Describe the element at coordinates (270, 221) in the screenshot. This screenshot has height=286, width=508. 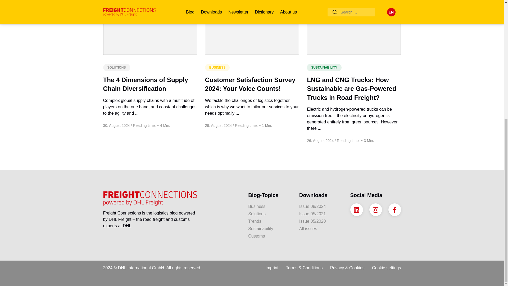
I see `Trends` at that location.